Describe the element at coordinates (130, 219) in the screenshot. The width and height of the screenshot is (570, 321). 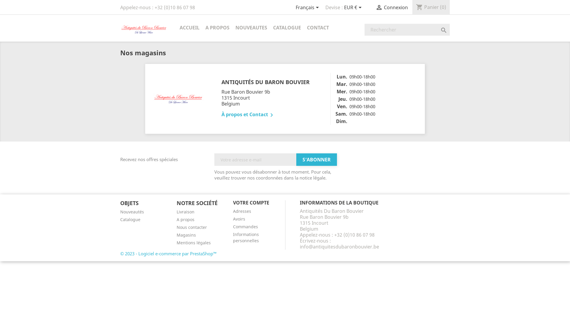
I see `Catalogue` at that location.